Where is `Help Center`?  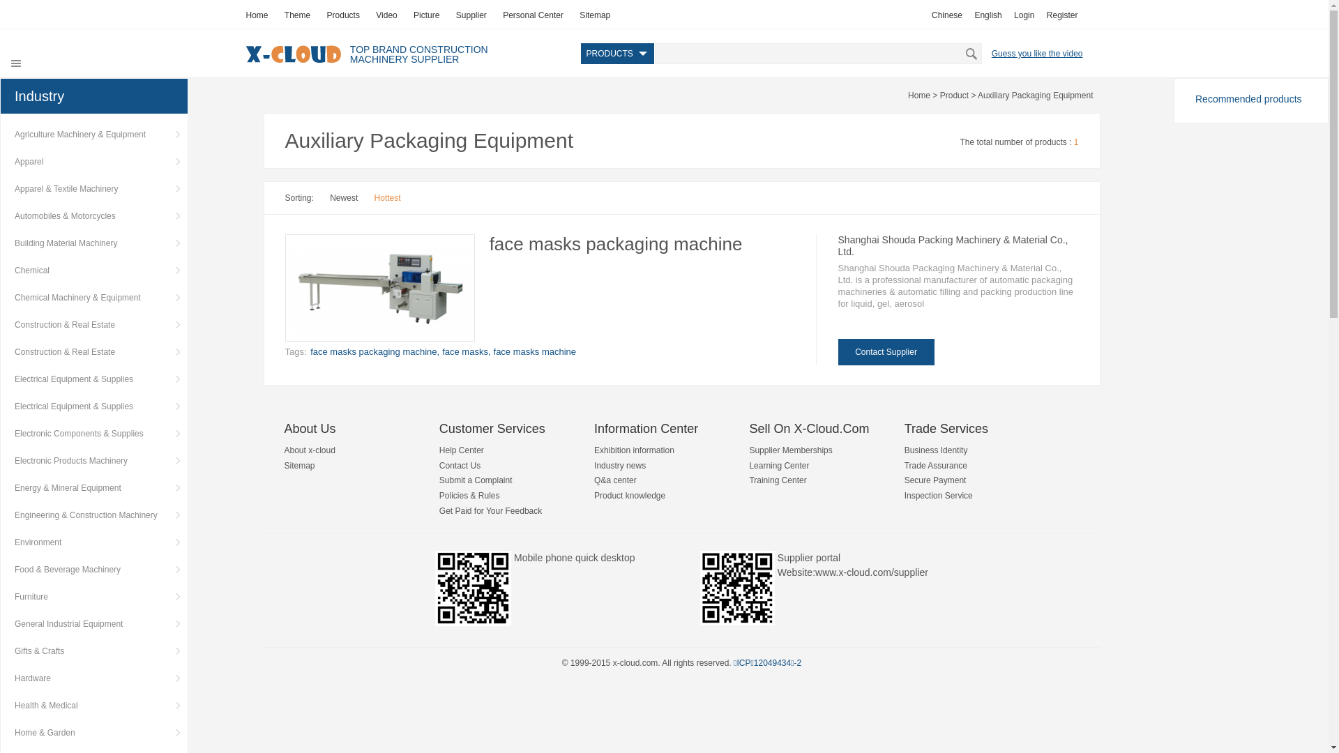 Help Center is located at coordinates (462, 450).